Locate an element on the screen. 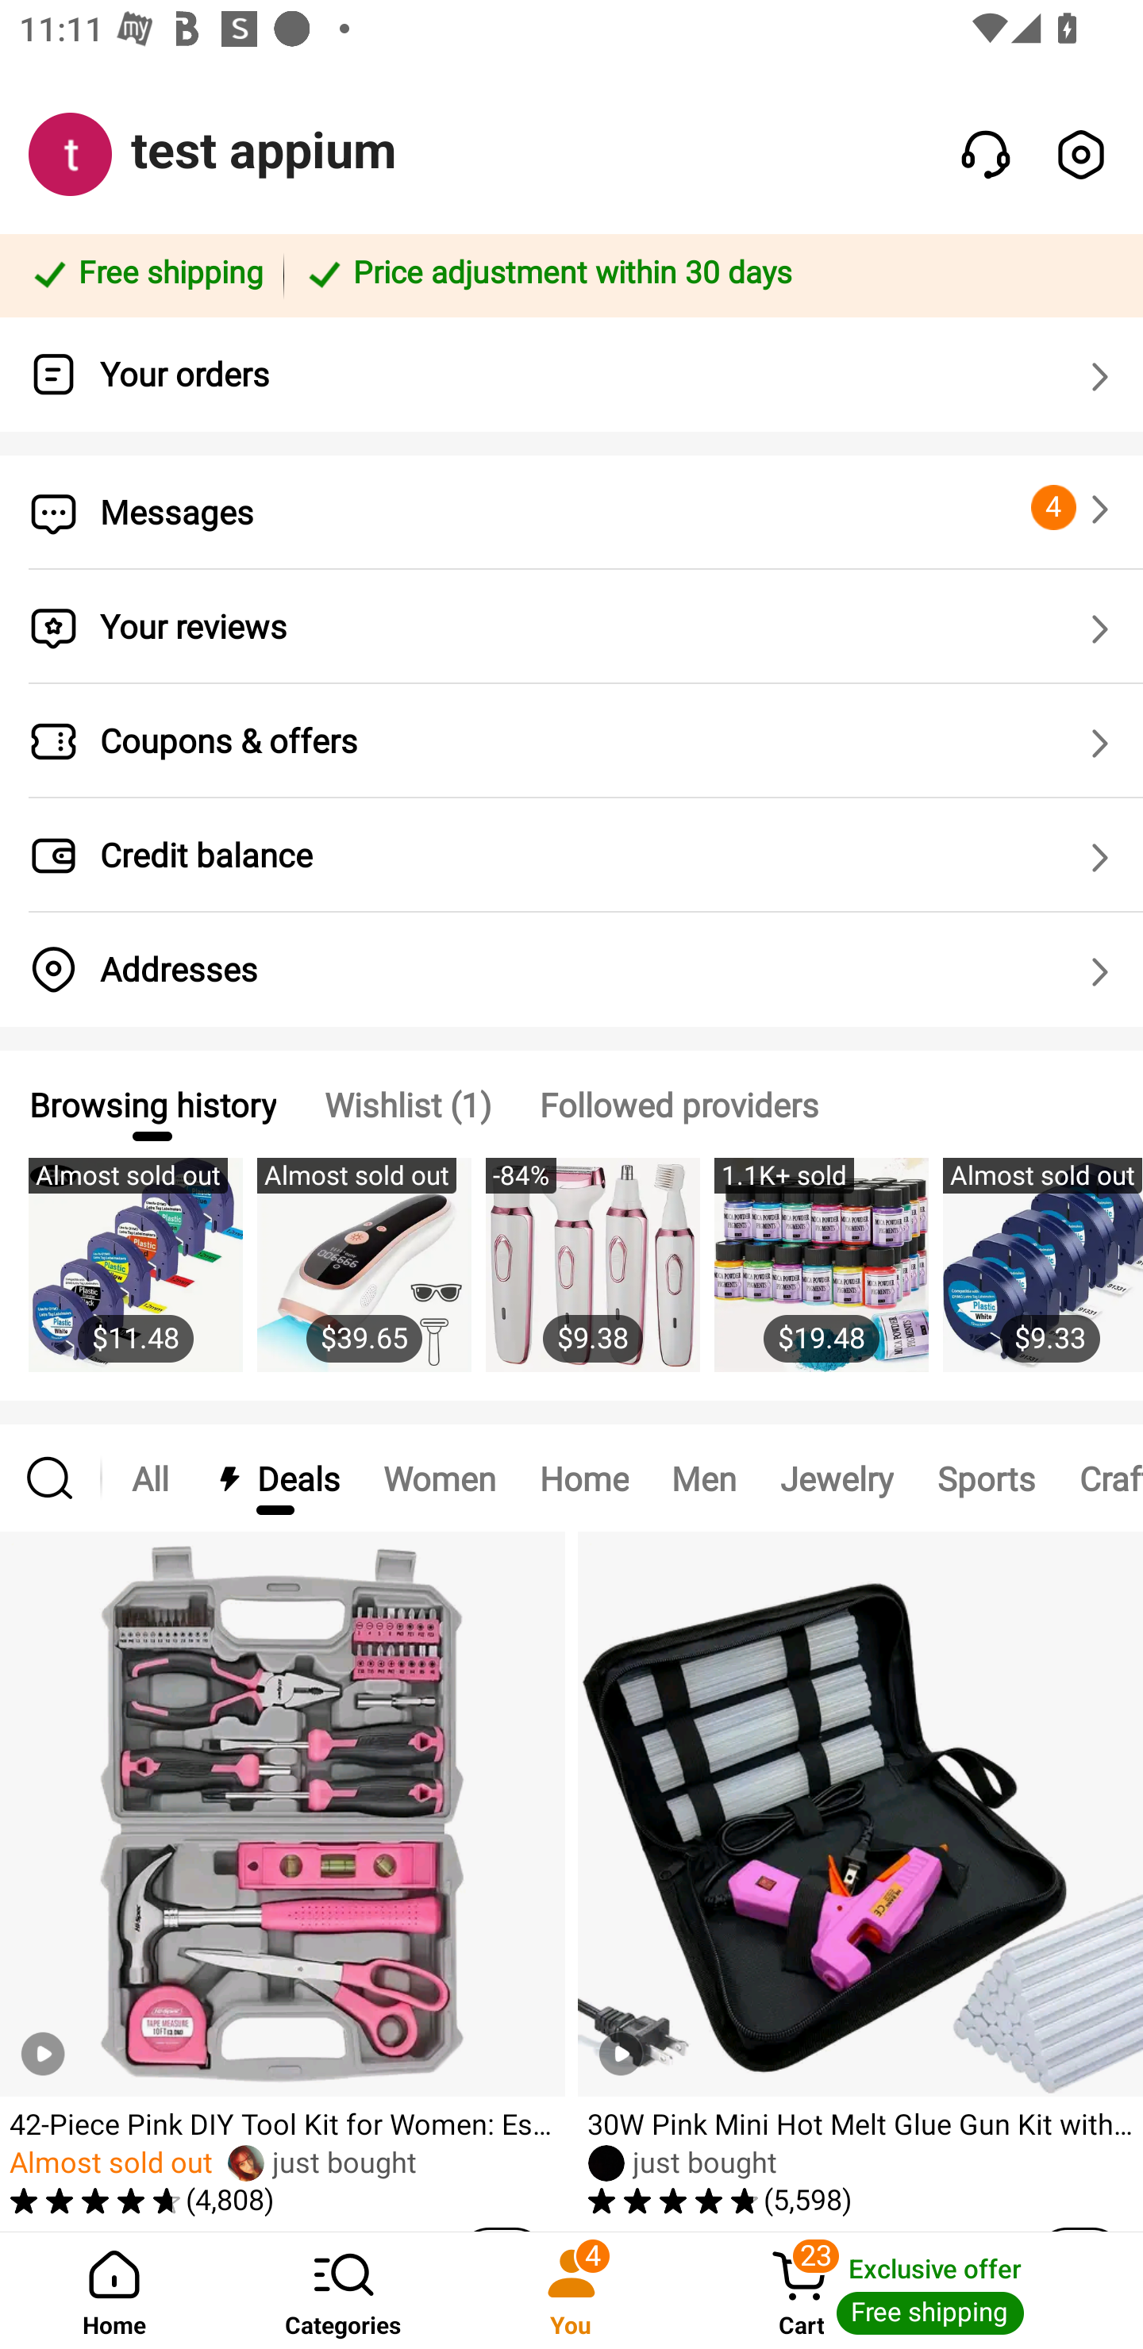  4 is located at coordinates (1075, 508).